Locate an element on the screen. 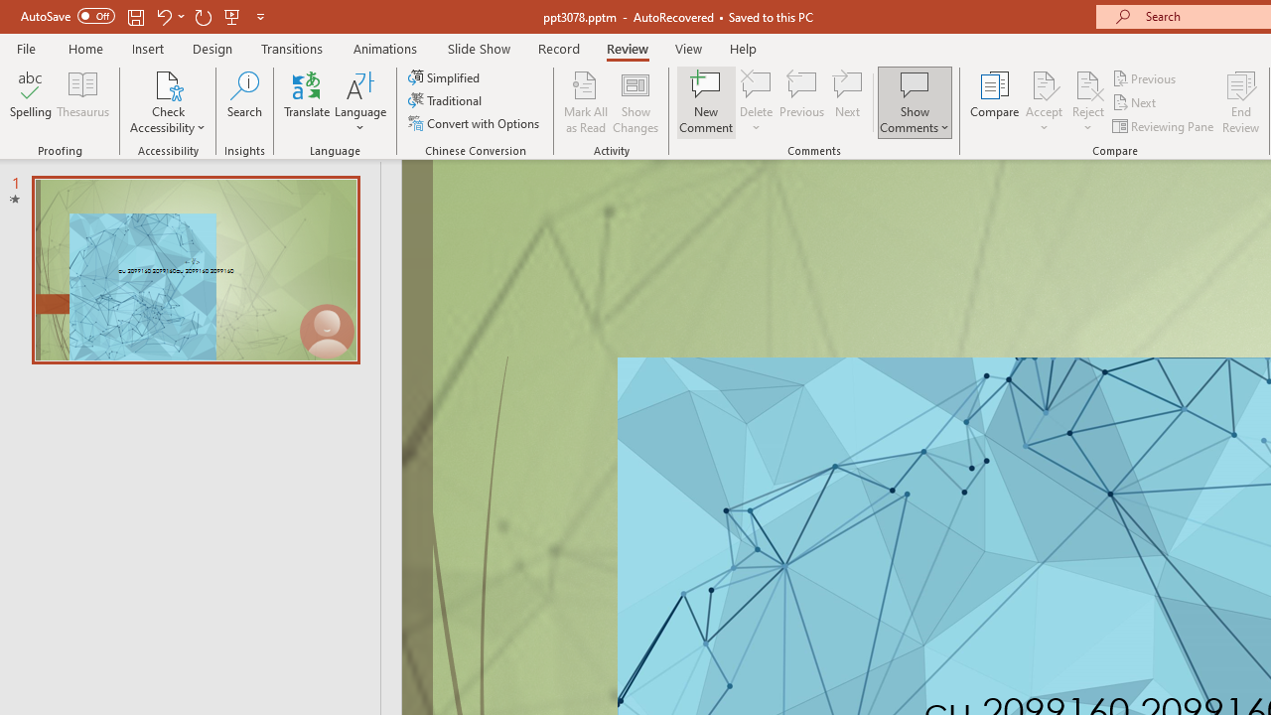  Traditional is located at coordinates (447, 101).